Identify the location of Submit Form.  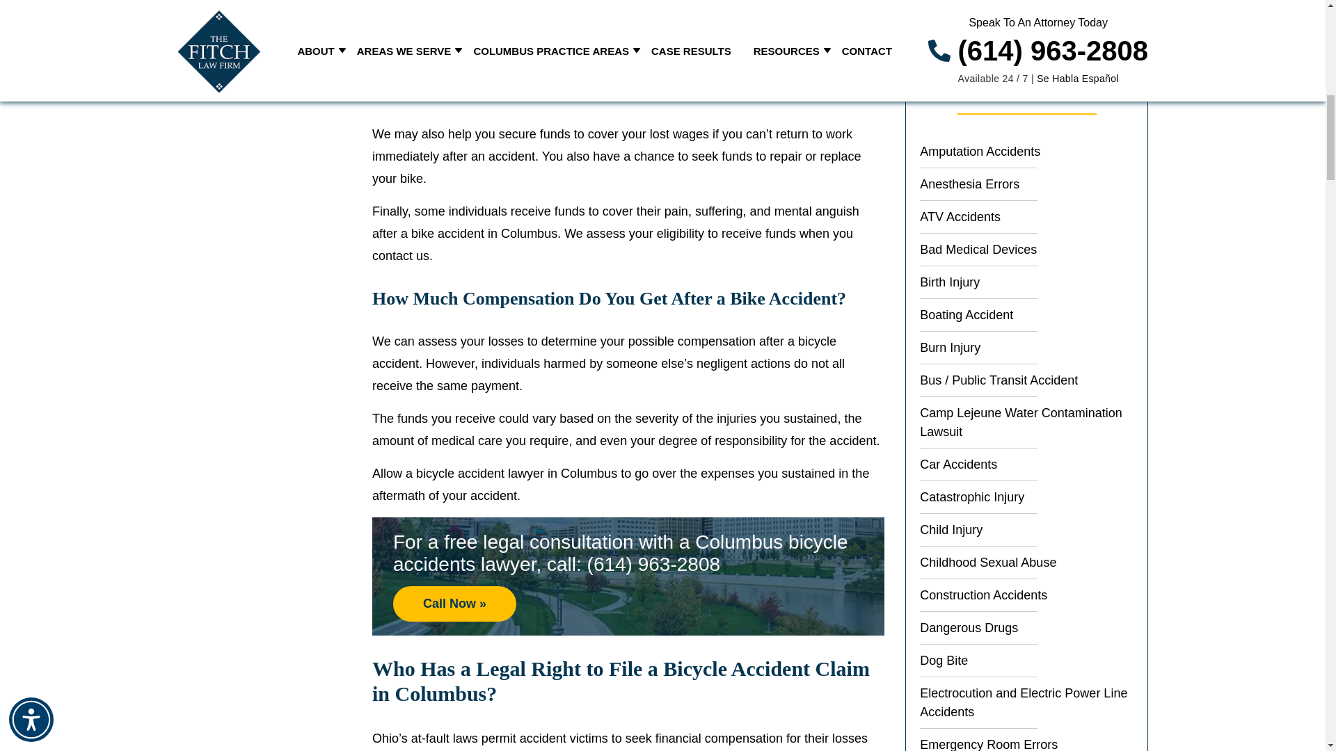
(1026, 6).